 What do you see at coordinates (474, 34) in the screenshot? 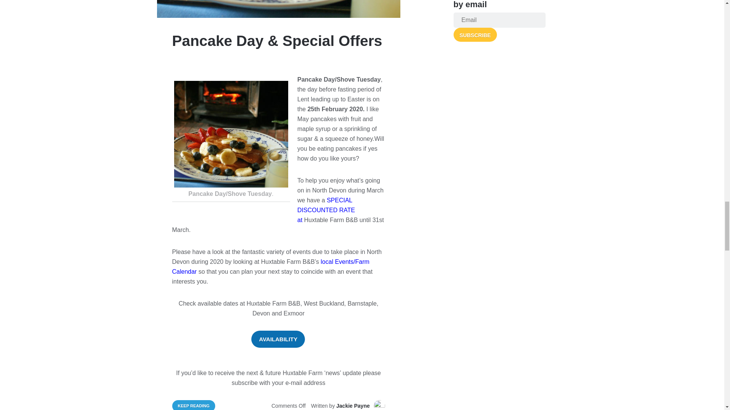
I see `Subscribe` at bounding box center [474, 34].